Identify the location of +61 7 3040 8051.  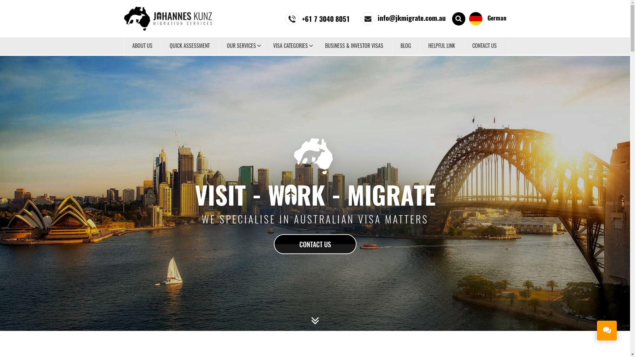
(317, 18).